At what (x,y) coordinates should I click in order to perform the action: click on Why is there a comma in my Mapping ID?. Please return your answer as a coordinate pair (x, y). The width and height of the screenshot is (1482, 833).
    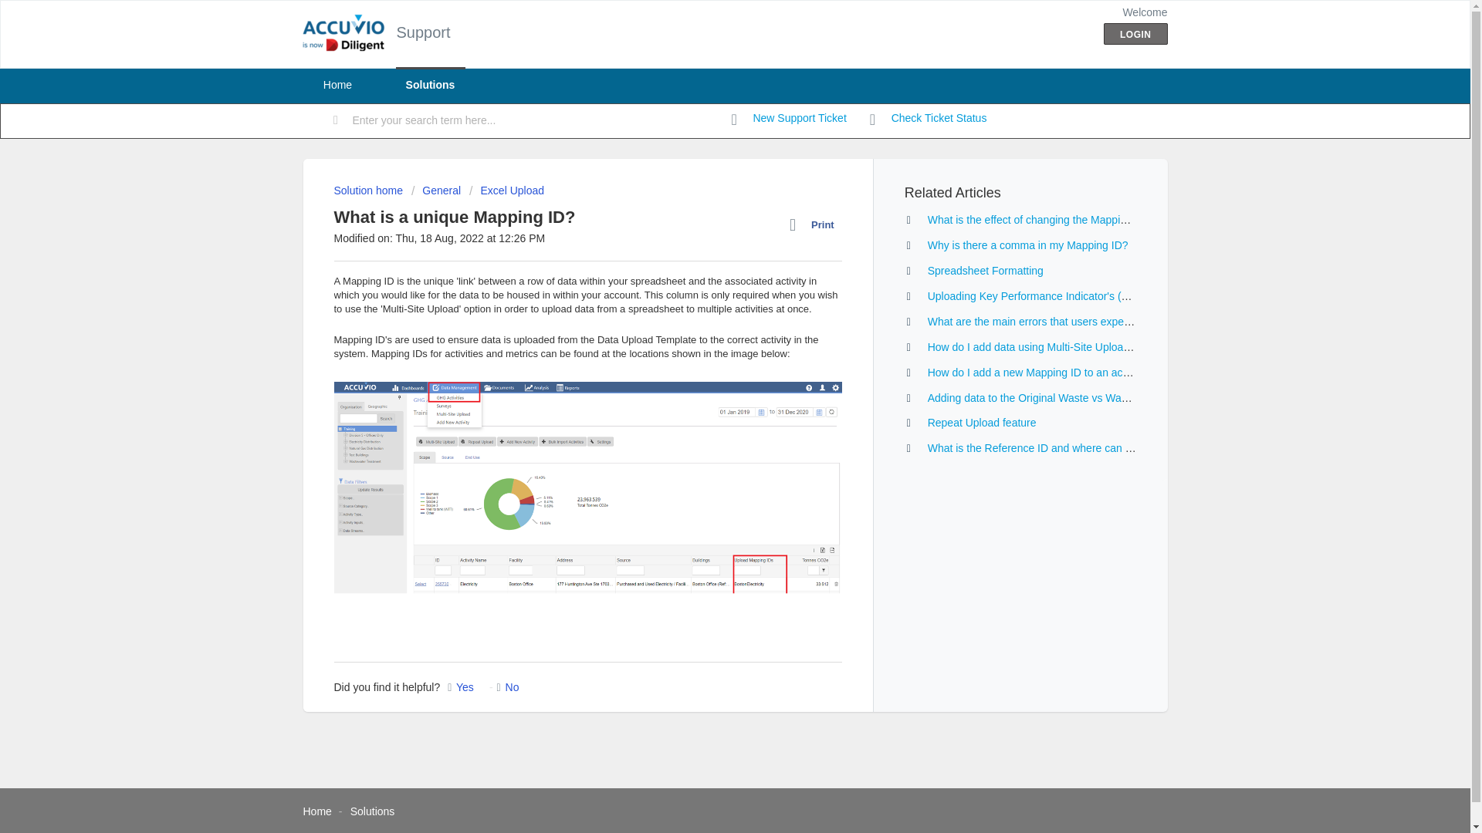
    Looking at the image, I should click on (1027, 245).